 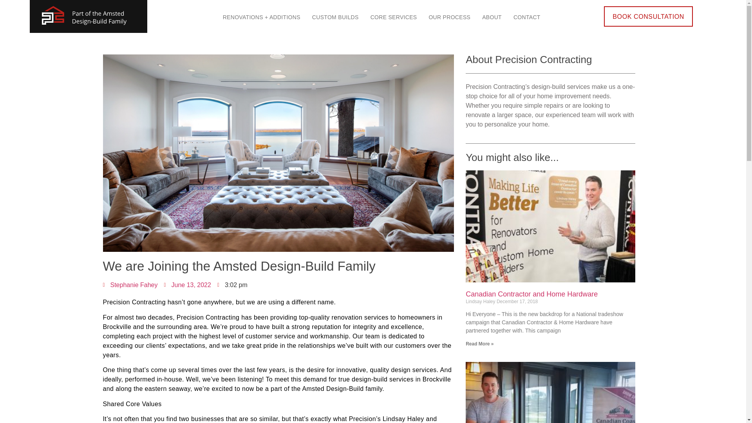 What do you see at coordinates (335, 17) in the screenshot?
I see `CUSTOM BUILDS` at bounding box center [335, 17].